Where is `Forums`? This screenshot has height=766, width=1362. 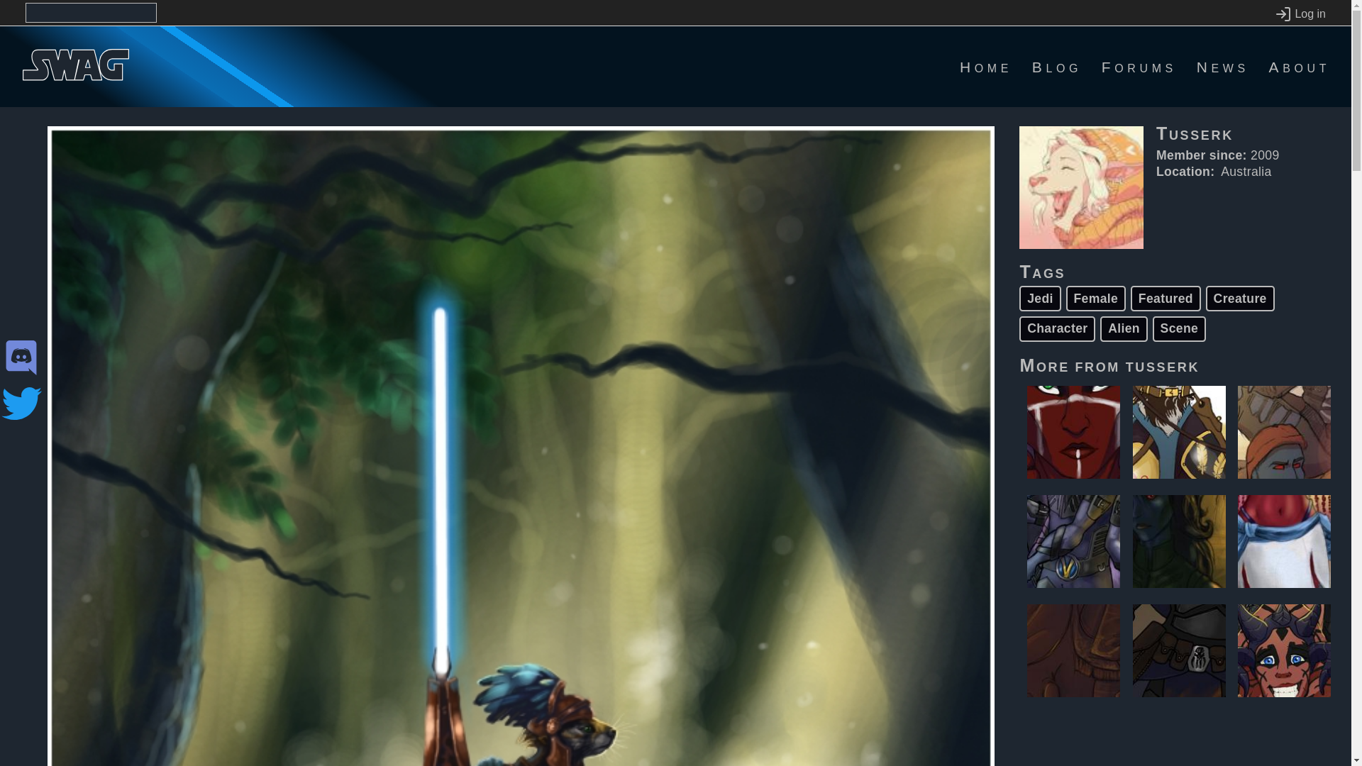
Forums is located at coordinates (1139, 67).